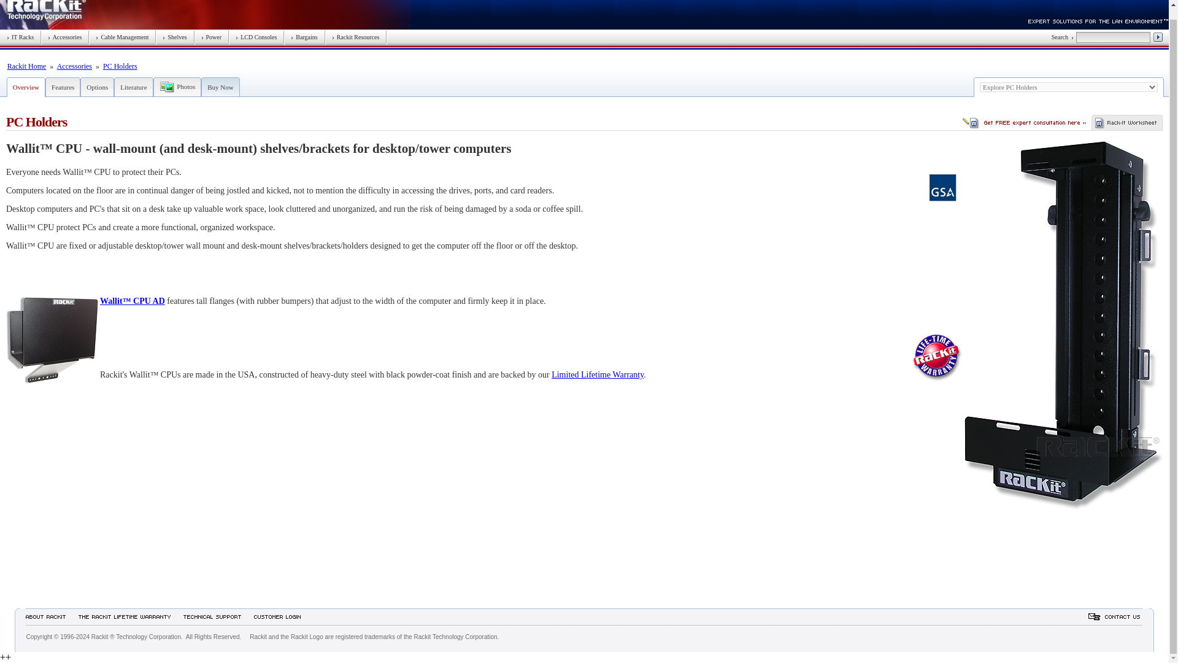 This screenshot has width=1178, height=663. What do you see at coordinates (133, 87) in the screenshot?
I see `Literature` at bounding box center [133, 87].